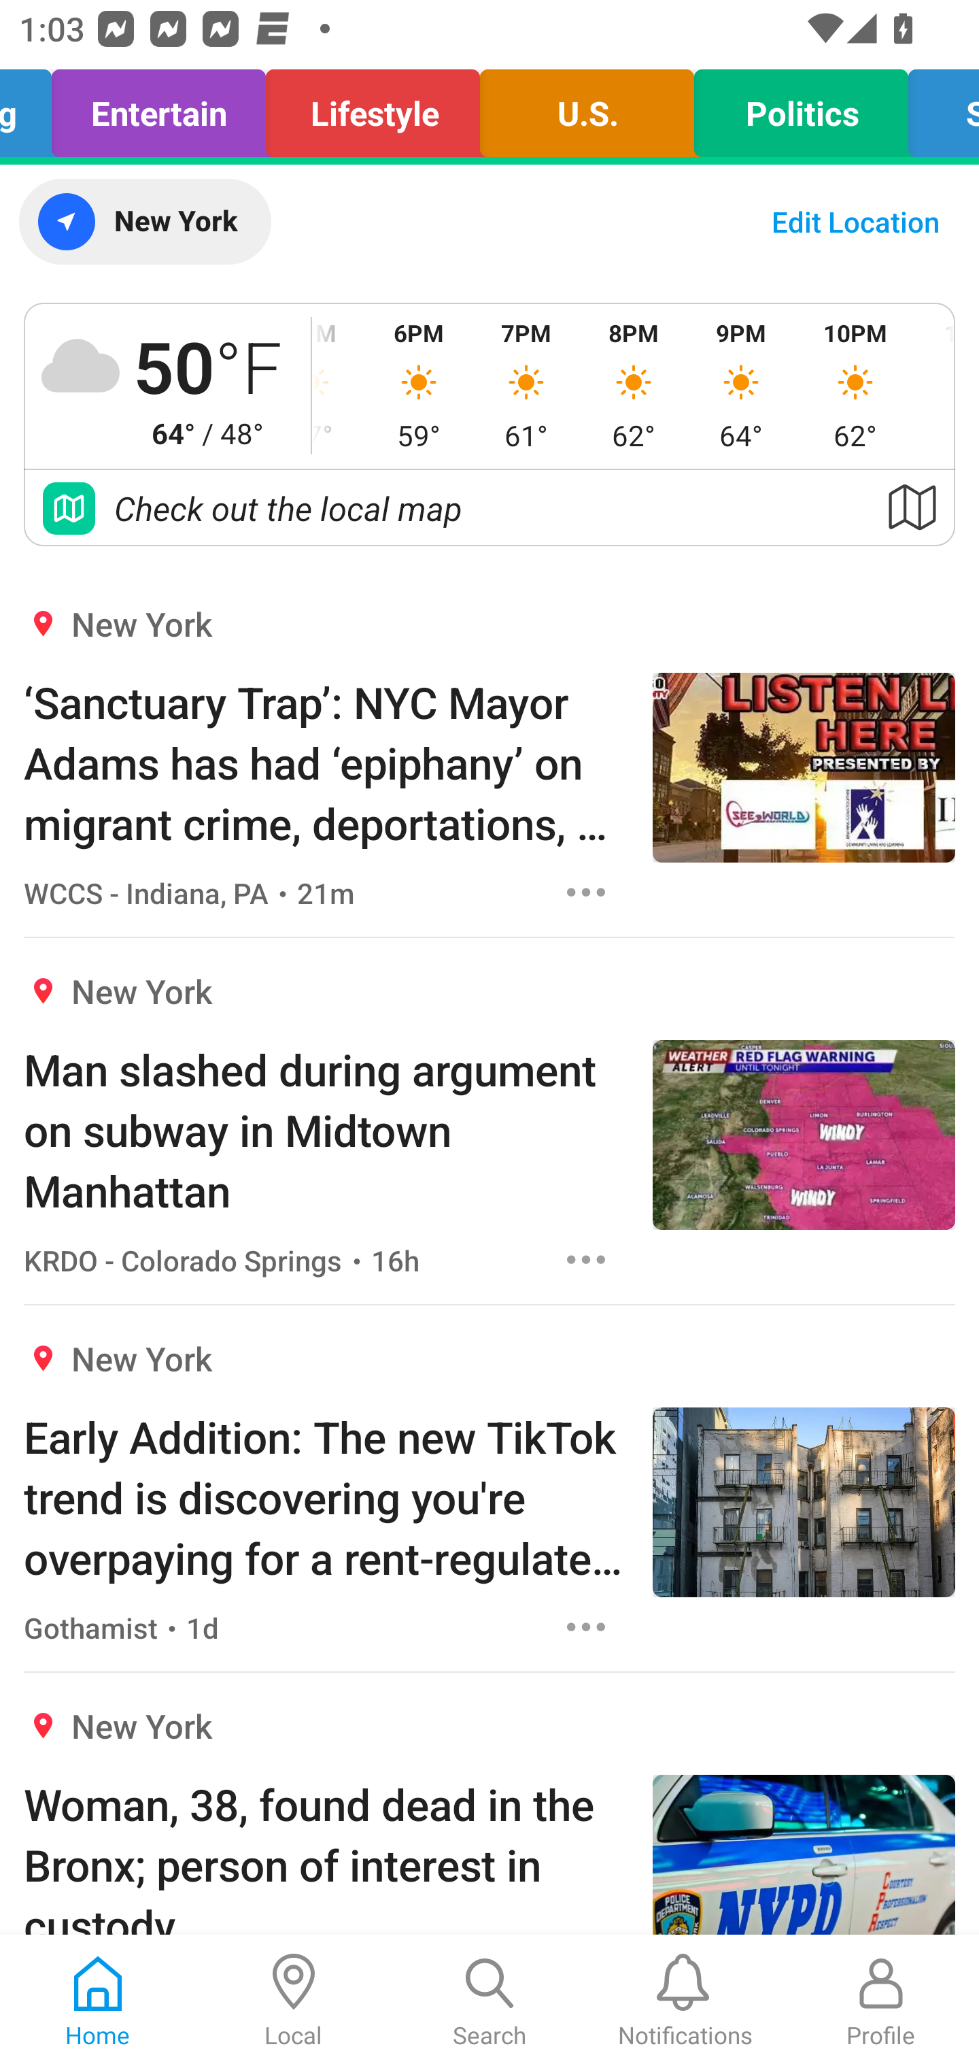  Describe the element at coordinates (586, 1258) in the screenshot. I see `Options` at that location.